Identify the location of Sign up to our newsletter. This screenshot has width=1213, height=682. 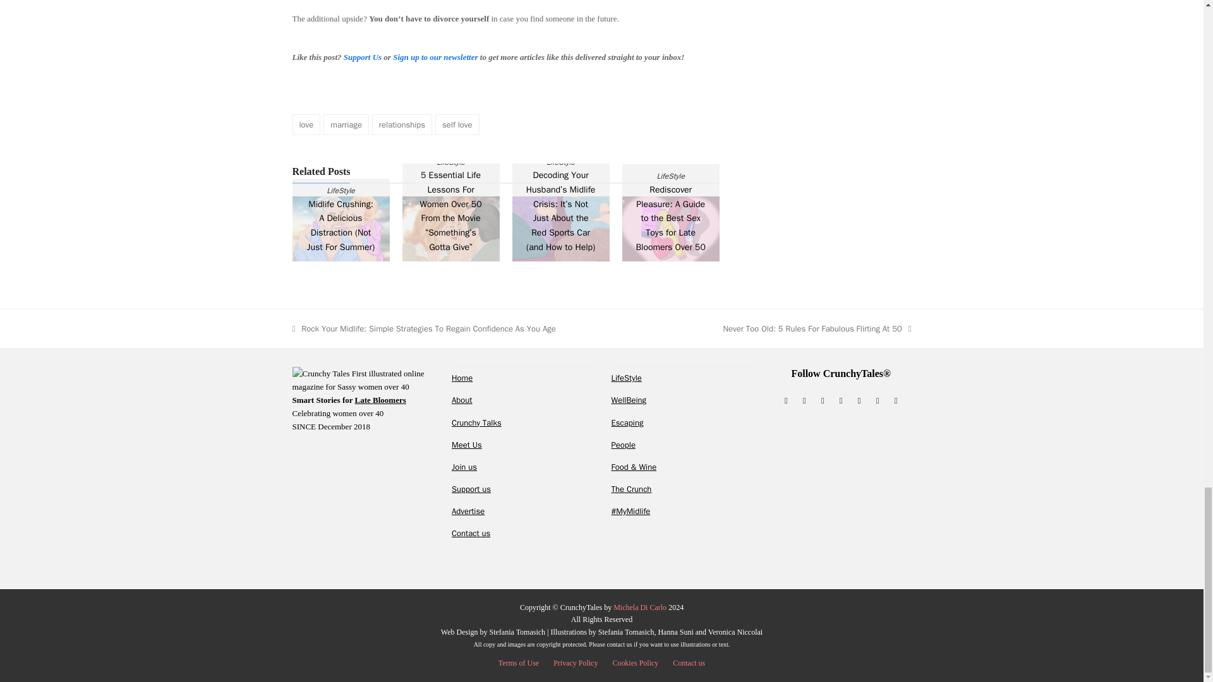
(435, 57).